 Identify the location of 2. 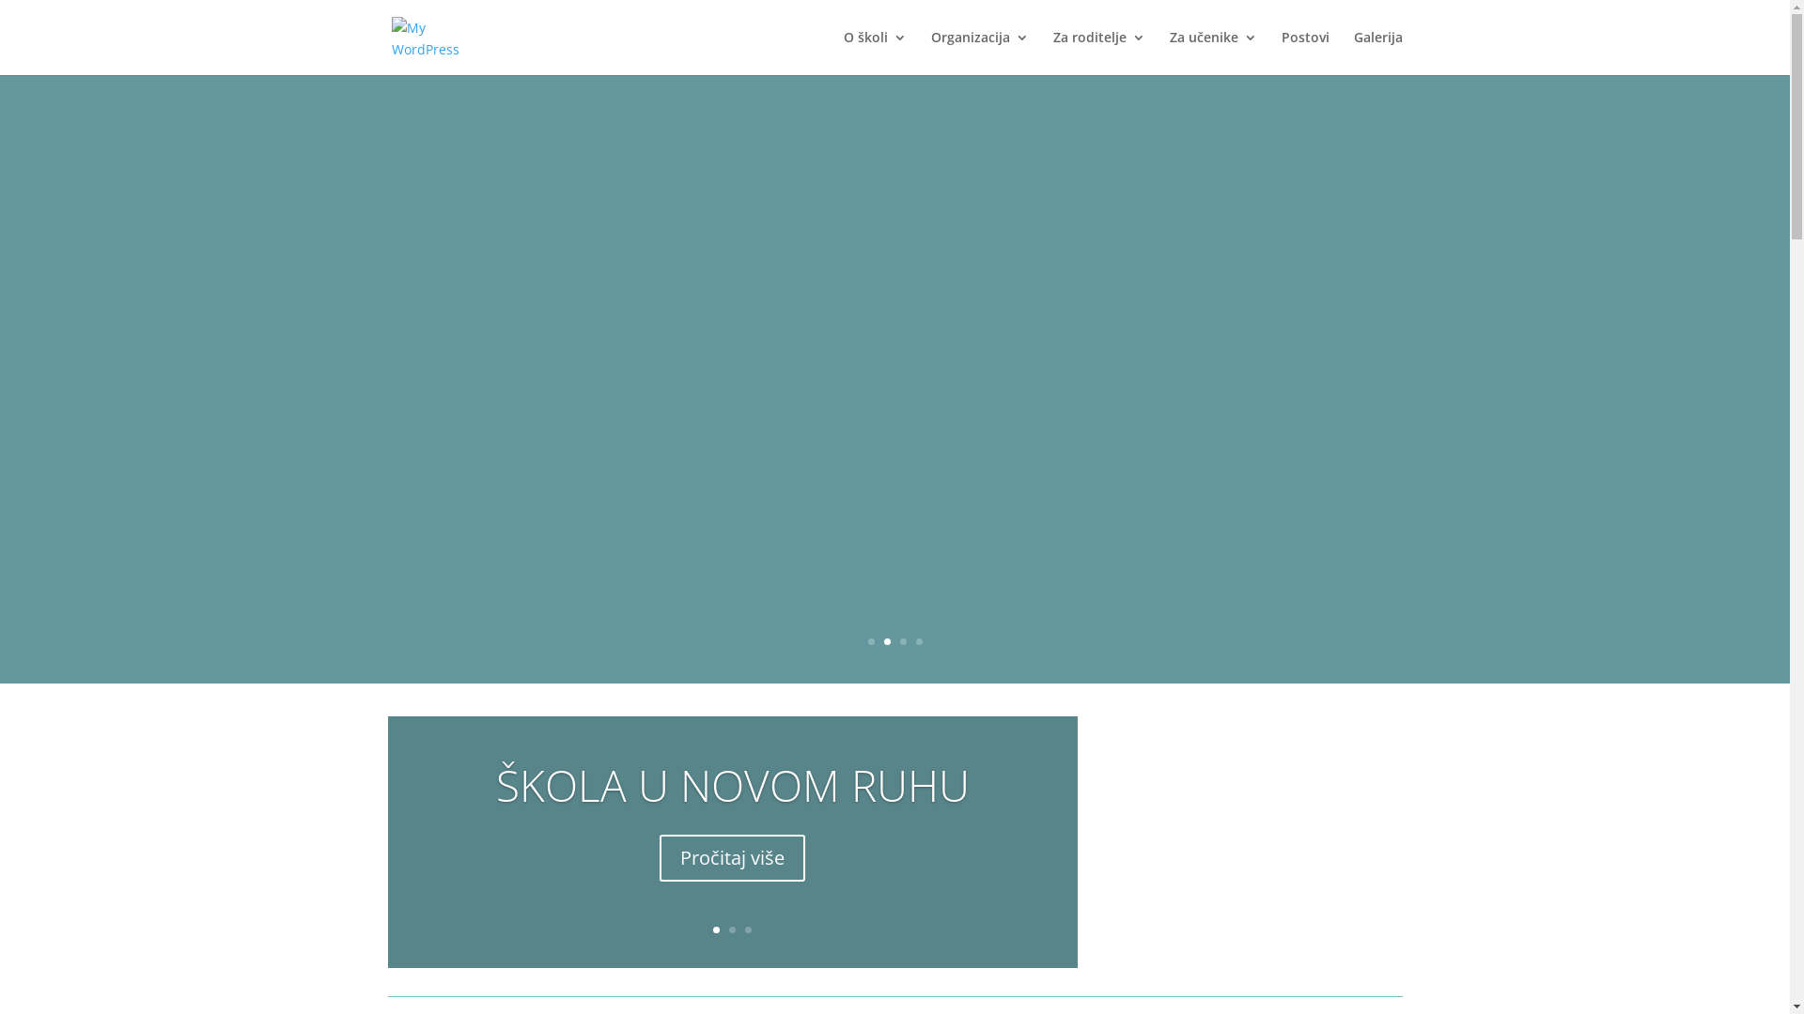
(733, 929).